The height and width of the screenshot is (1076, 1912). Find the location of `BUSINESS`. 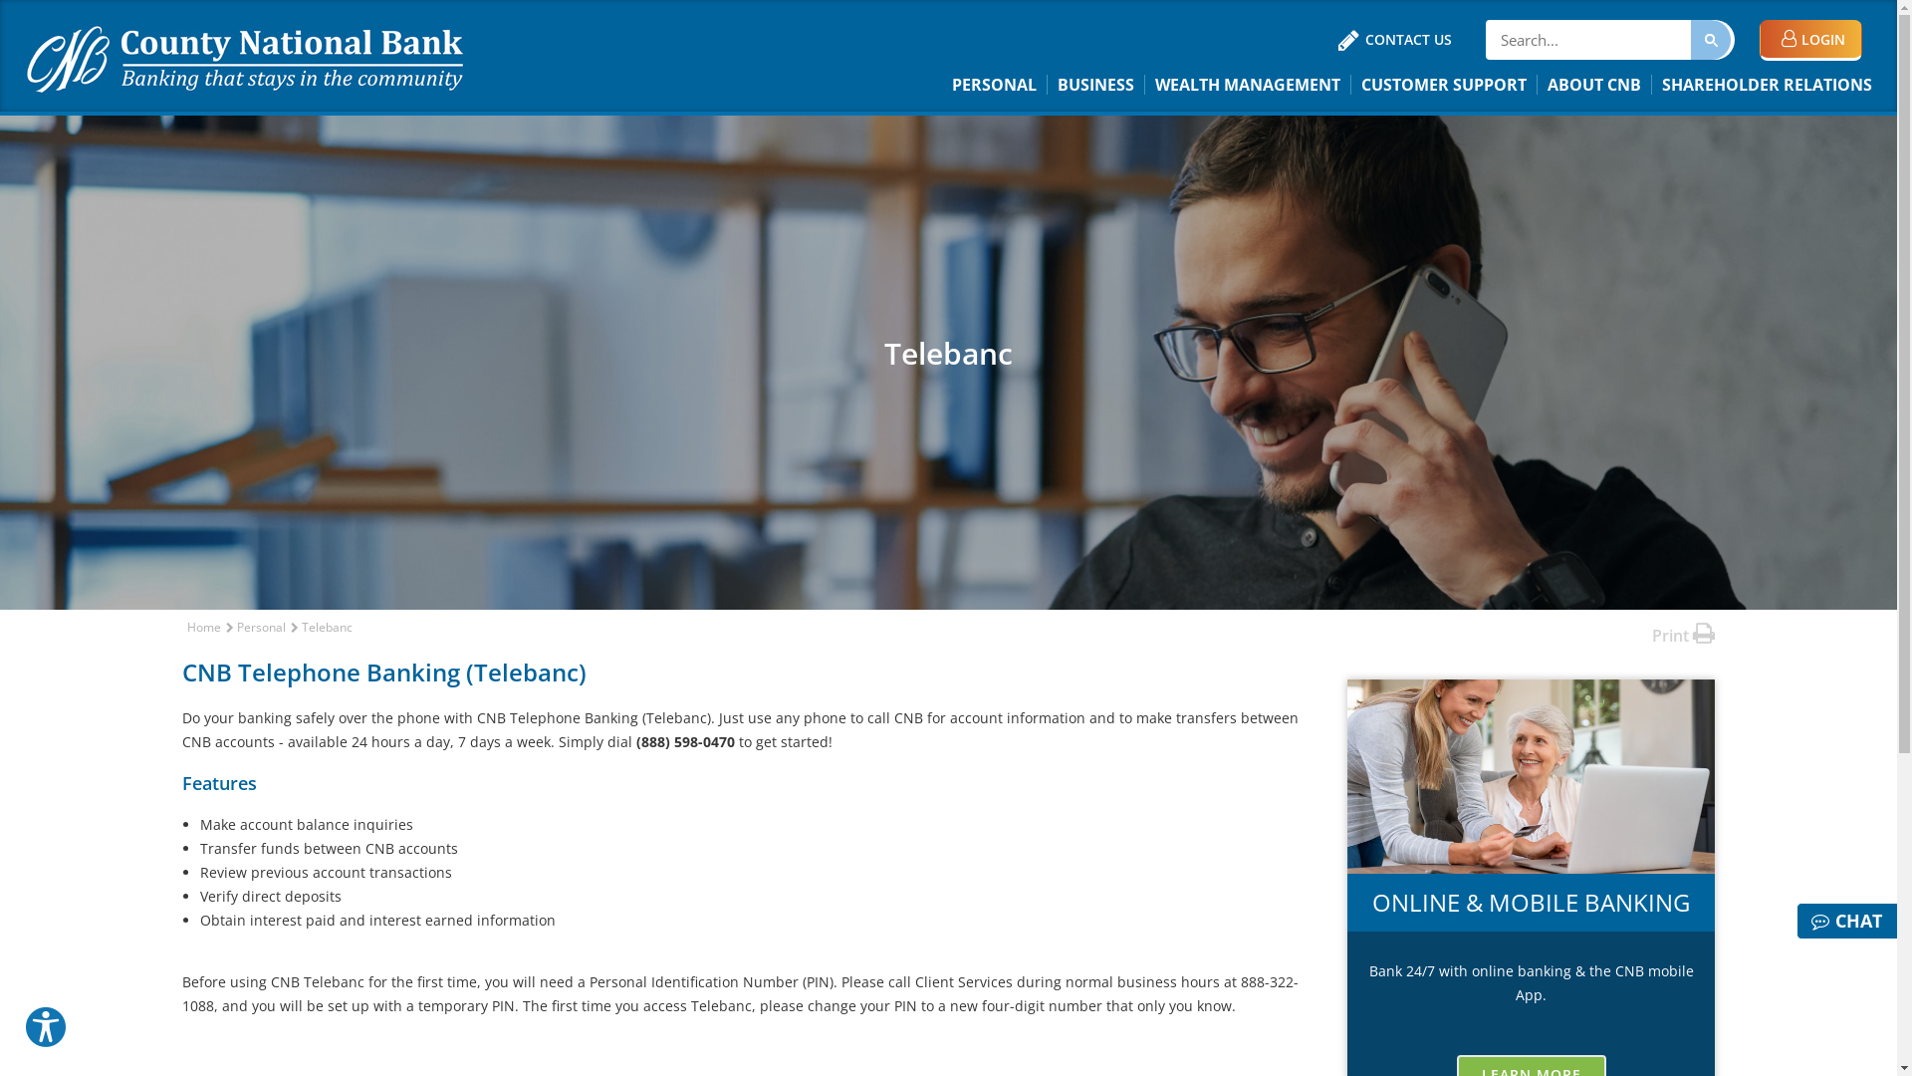

BUSINESS is located at coordinates (1096, 85).